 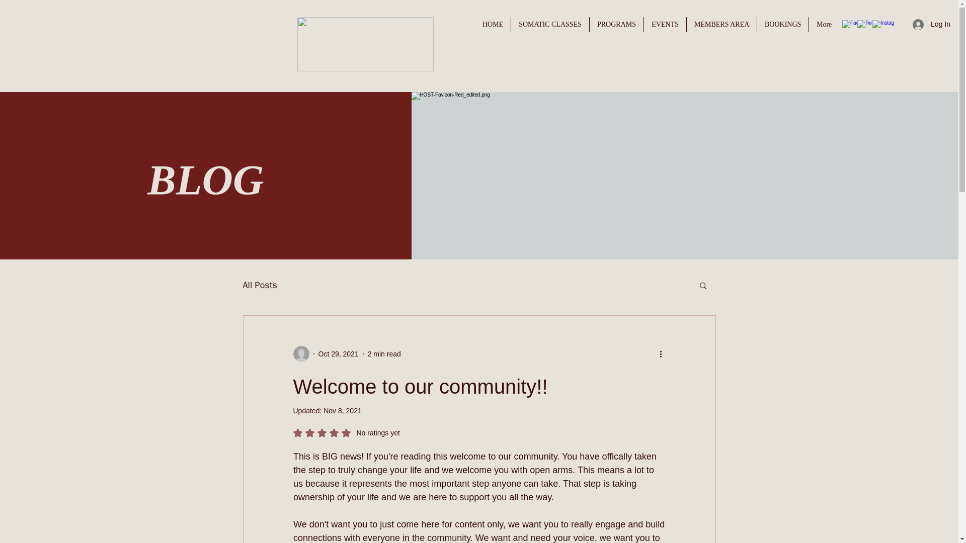 What do you see at coordinates (665, 24) in the screenshot?
I see `MEMBERS AREA` at bounding box center [665, 24].